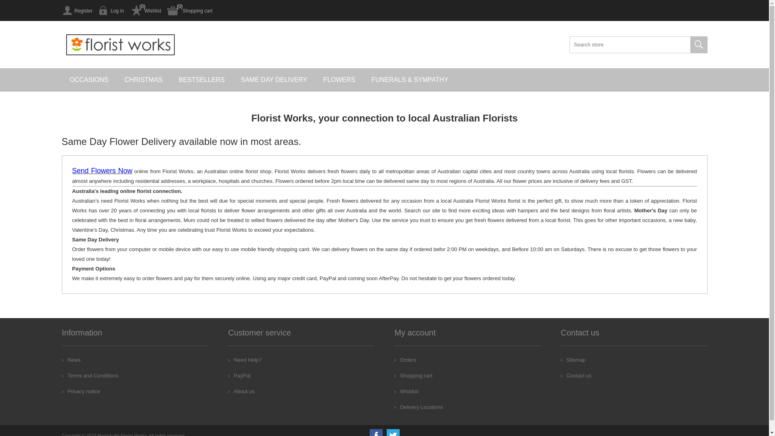 The height and width of the screenshot is (436, 775). What do you see at coordinates (410, 80) in the screenshot?
I see `FUNERALS & SYMPATHY` at bounding box center [410, 80].